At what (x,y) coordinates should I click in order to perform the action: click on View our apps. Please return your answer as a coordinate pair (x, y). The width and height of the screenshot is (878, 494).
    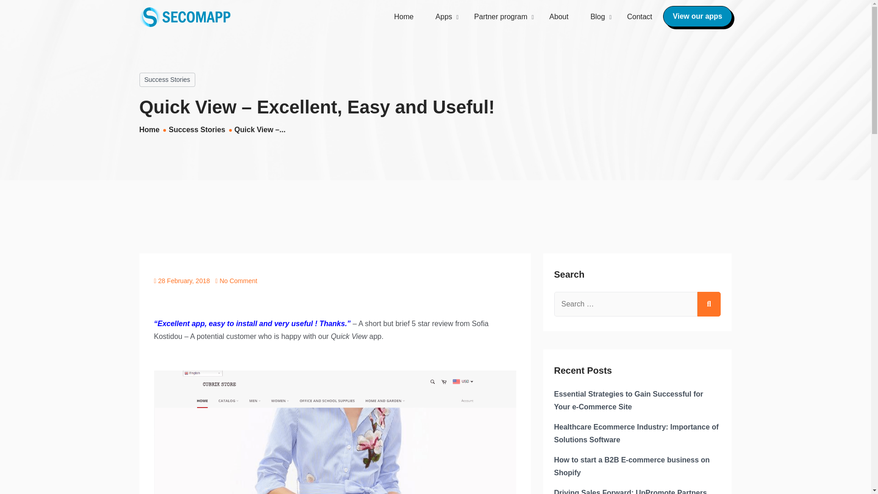
    Looking at the image, I should click on (697, 16).